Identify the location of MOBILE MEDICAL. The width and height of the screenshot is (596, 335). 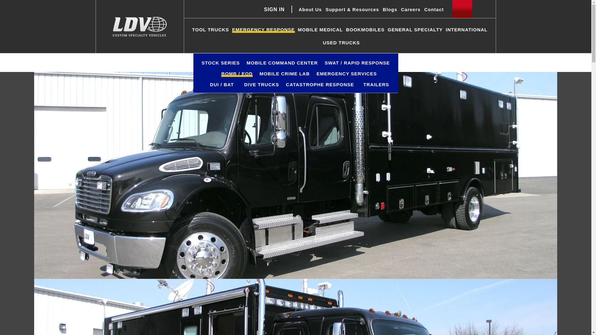
(320, 30).